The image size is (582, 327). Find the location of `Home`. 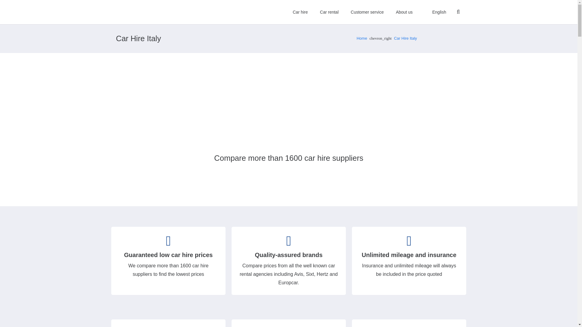

Home is located at coordinates (362, 38).